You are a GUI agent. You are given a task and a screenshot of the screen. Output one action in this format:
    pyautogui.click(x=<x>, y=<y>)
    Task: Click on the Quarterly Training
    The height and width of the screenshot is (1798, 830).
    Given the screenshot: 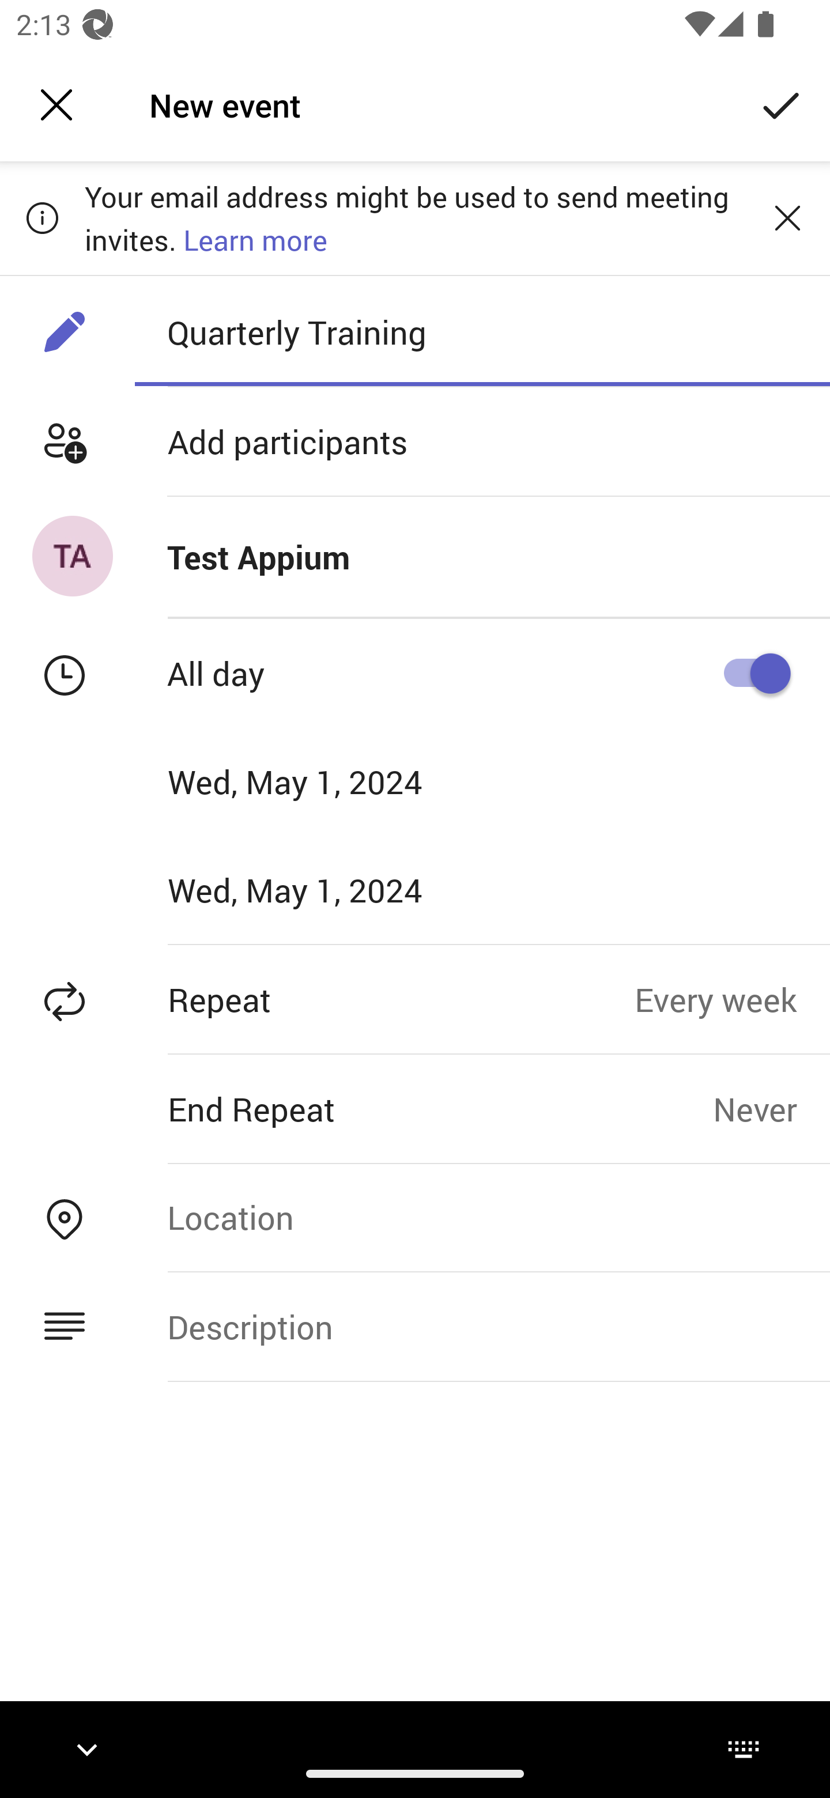 What is the action you would take?
    pyautogui.click(x=482, y=331)
    